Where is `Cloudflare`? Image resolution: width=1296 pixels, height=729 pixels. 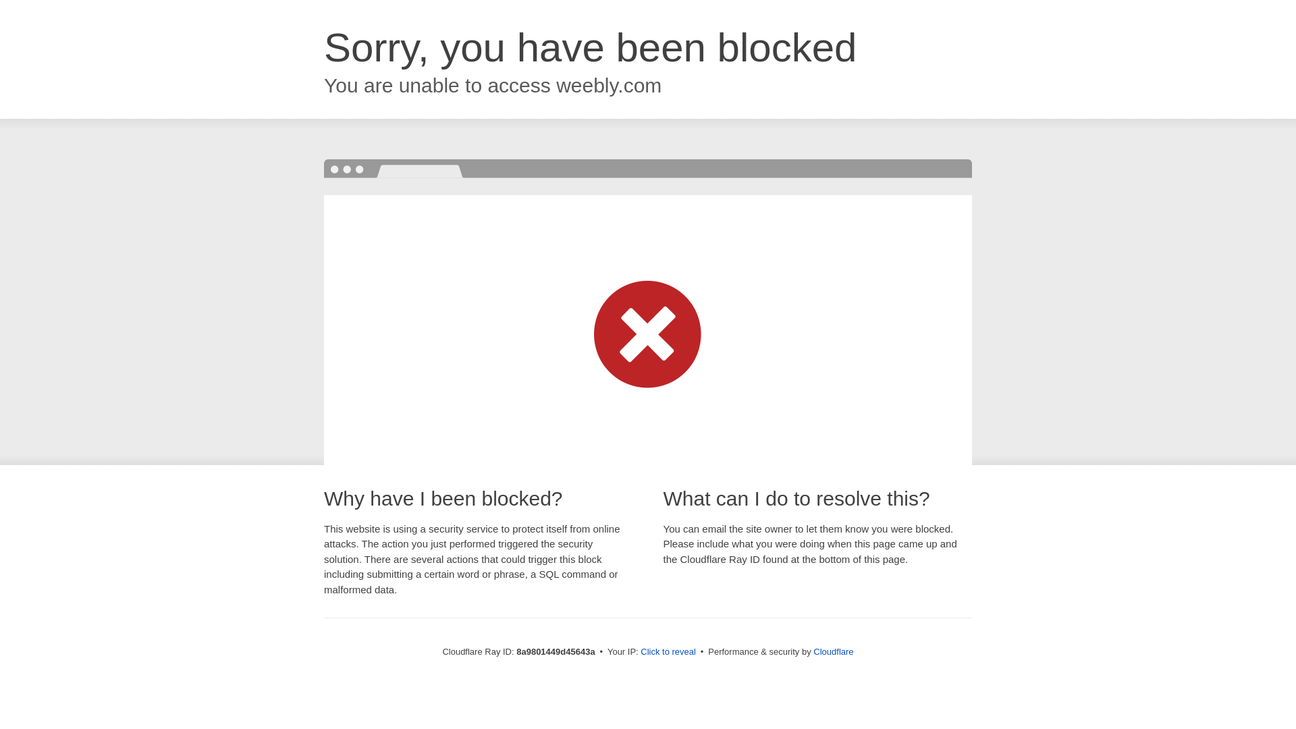 Cloudflare is located at coordinates (833, 651).